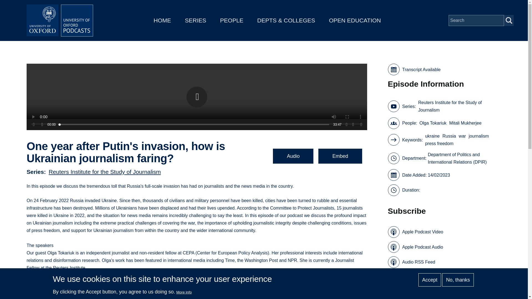 Image resolution: width=532 pixels, height=299 pixels. Describe the element at coordinates (293, 156) in the screenshot. I see `Audio` at that location.